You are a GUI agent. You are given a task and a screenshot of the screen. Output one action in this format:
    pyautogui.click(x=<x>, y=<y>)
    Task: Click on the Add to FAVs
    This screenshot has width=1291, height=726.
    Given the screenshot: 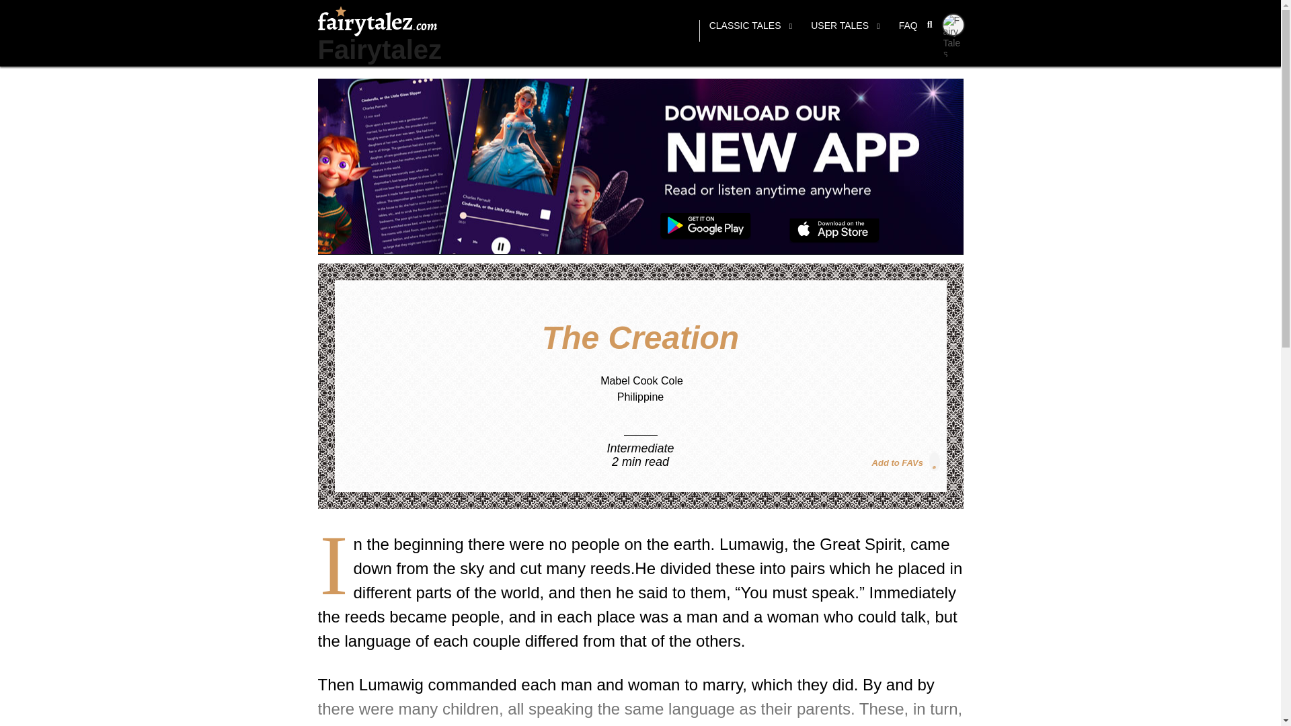 What is the action you would take?
    pyautogui.click(x=905, y=461)
    